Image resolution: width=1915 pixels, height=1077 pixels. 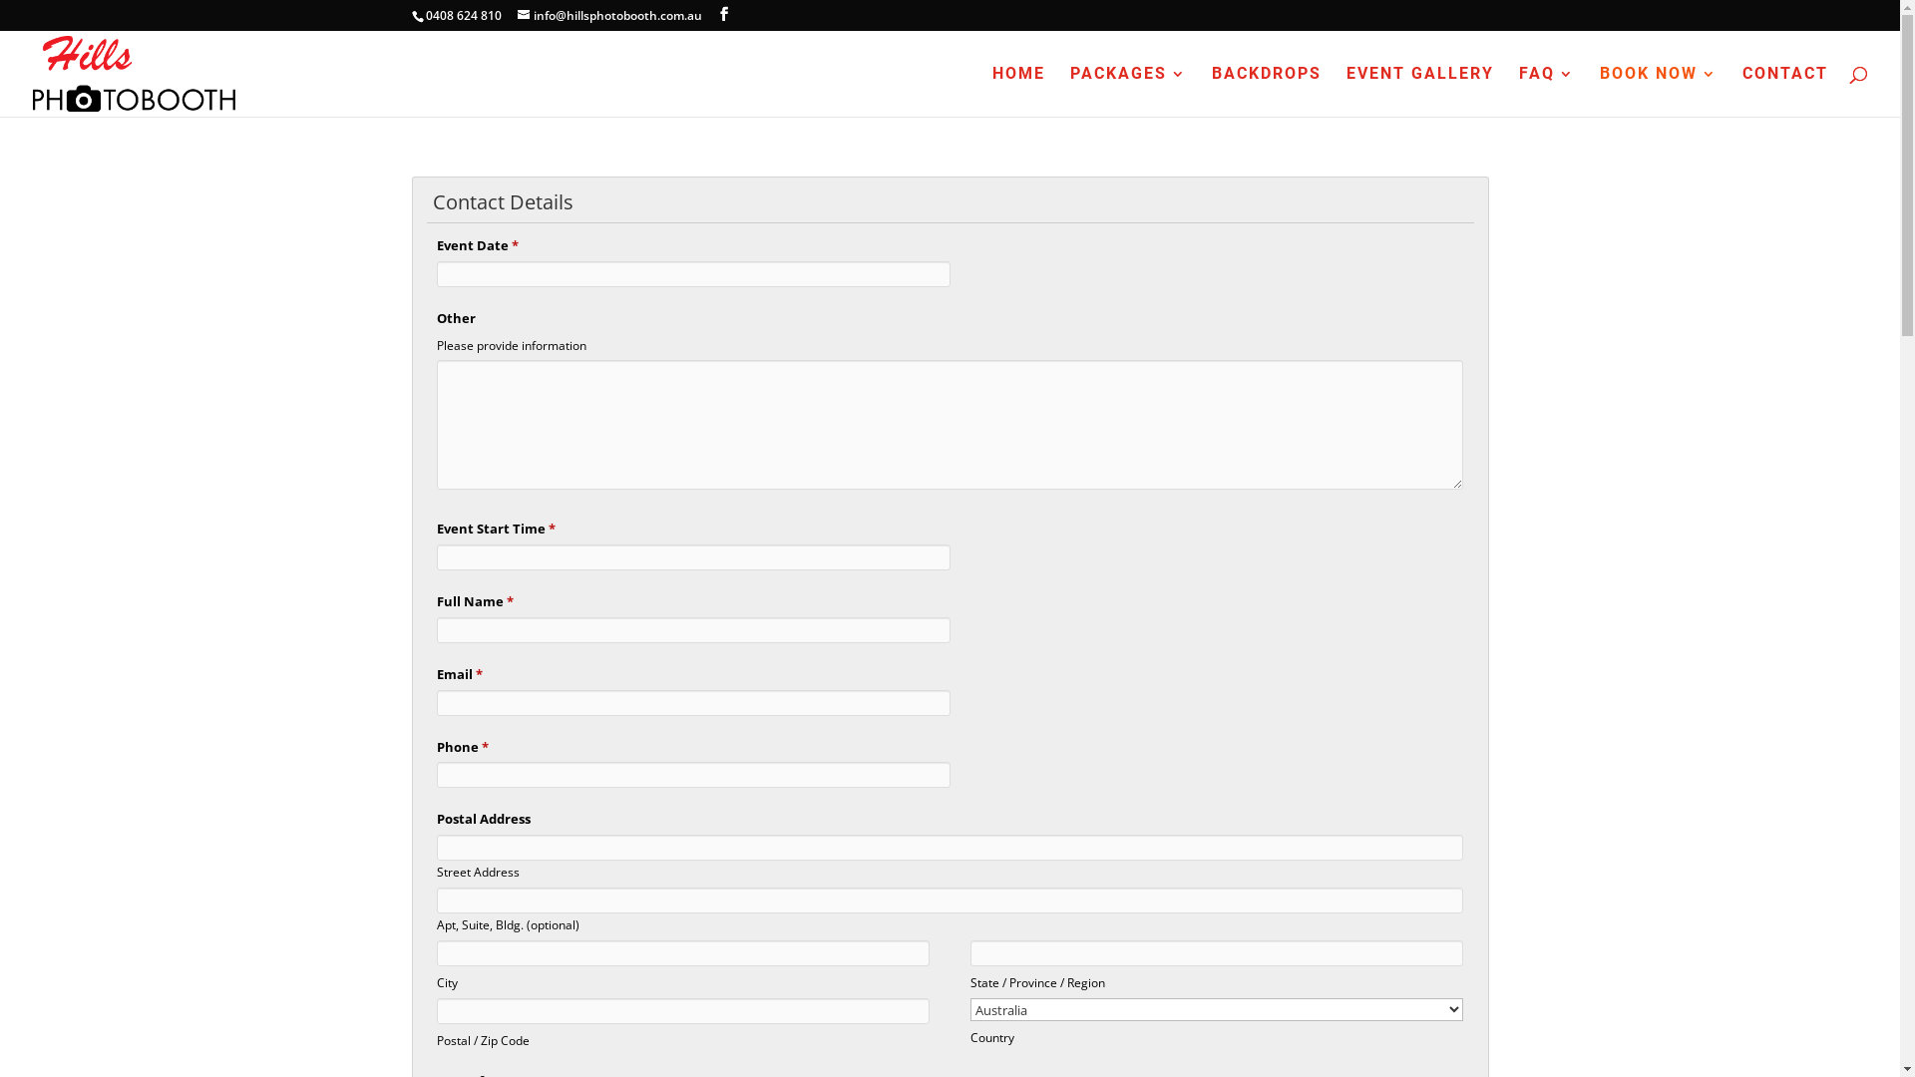 What do you see at coordinates (1018, 92) in the screenshot?
I see `HOME` at bounding box center [1018, 92].